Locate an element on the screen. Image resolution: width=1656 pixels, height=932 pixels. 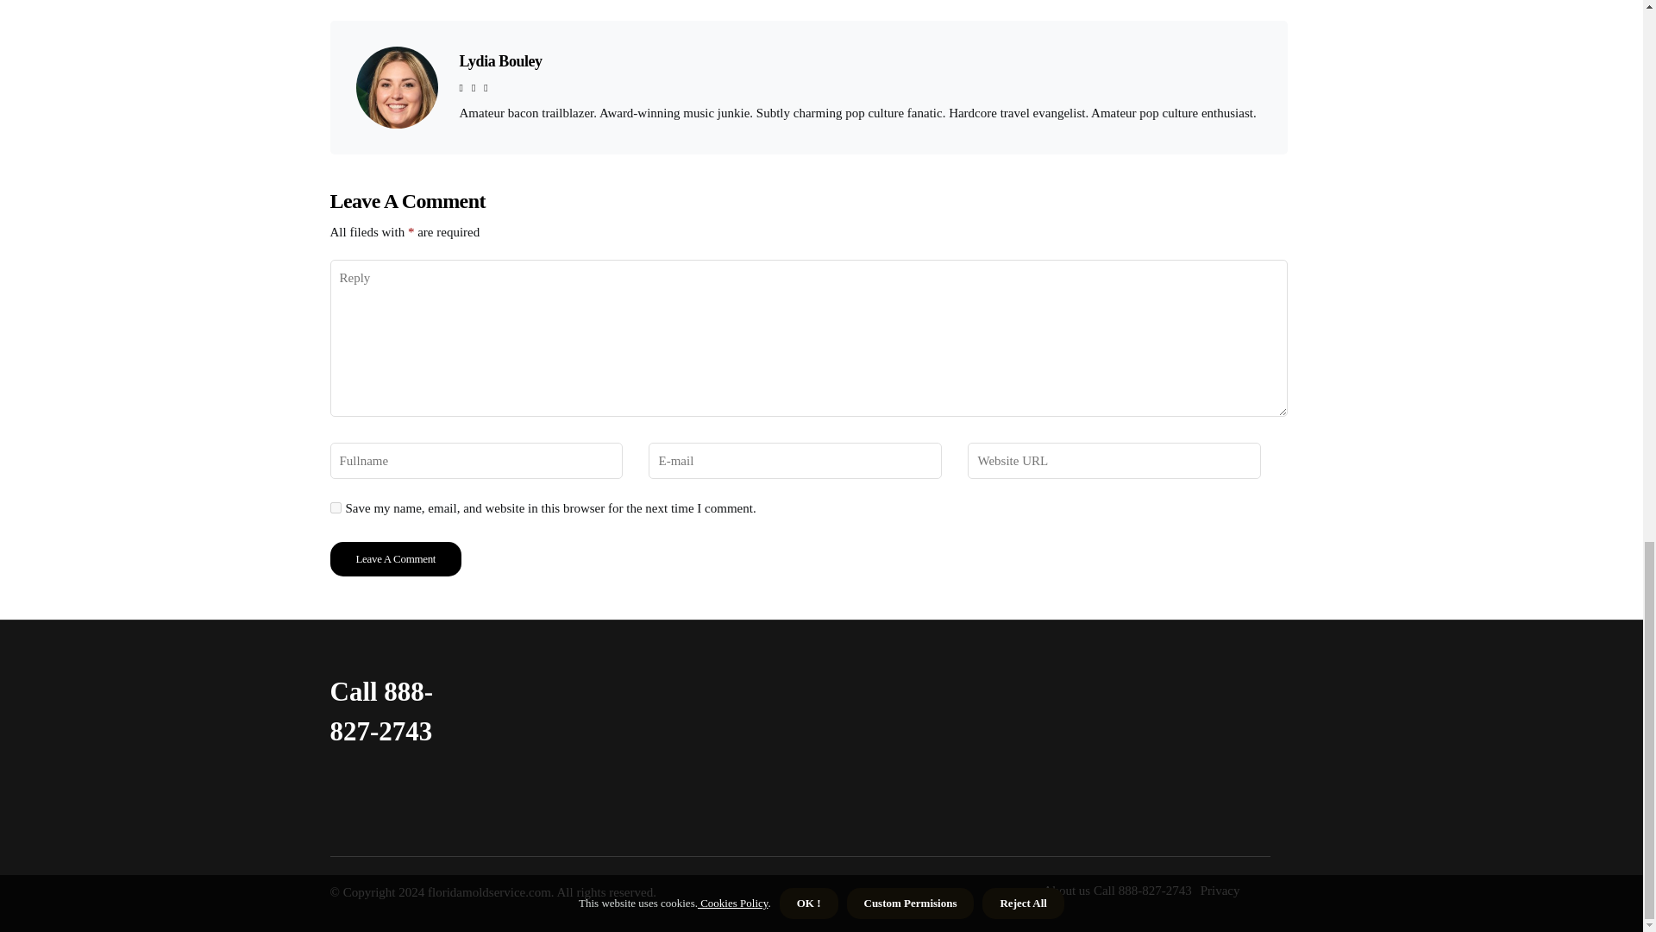
Lydia Bouley is located at coordinates (499, 60).